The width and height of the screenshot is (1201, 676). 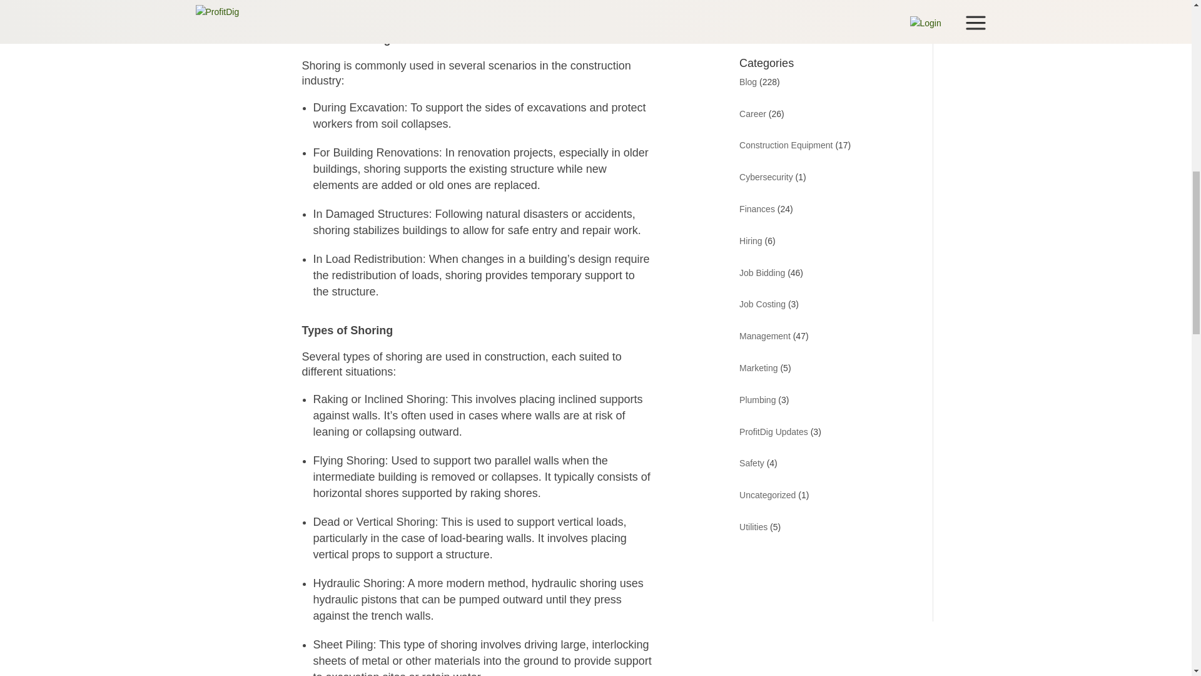 What do you see at coordinates (748, 82) in the screenshot?
I see `Blog` at bounding box center [748, 82].